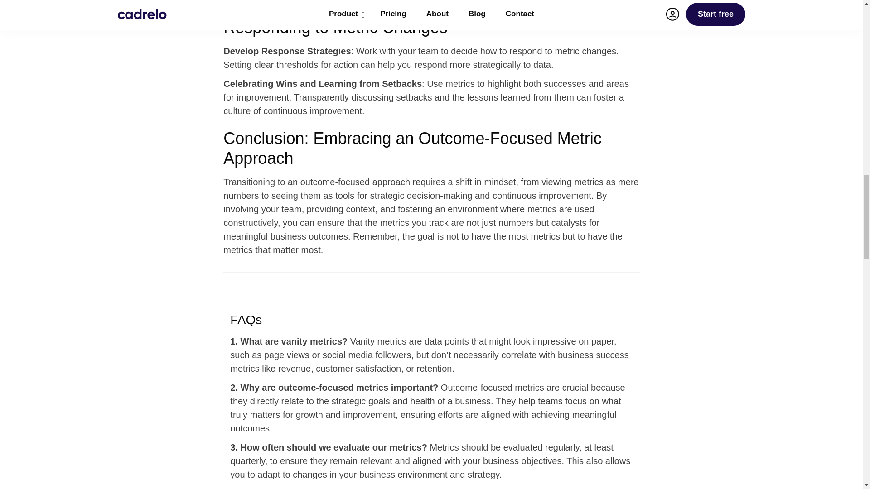  Describe the element at coordinates (420, 2) in the screenshot. I see `Cadrelo goal feature` at that location.